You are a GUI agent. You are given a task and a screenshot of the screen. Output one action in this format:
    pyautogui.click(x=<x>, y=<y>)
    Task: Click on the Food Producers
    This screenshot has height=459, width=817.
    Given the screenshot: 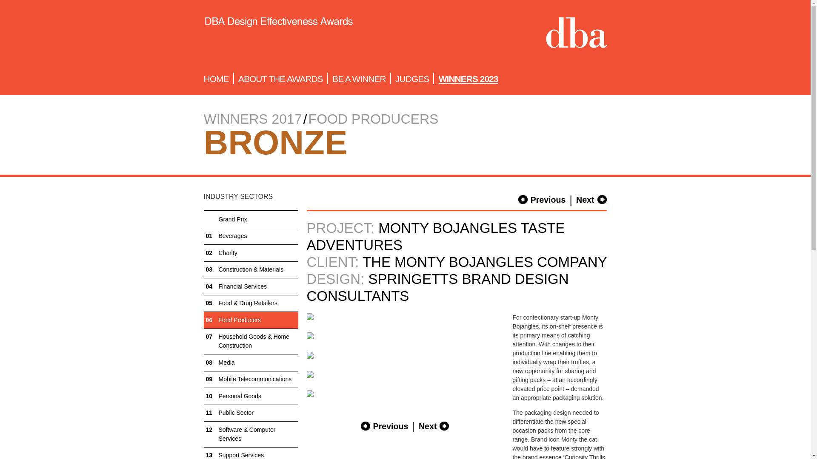 What is the action you would take?
    pyautogui.click(x=251, y=320)
    